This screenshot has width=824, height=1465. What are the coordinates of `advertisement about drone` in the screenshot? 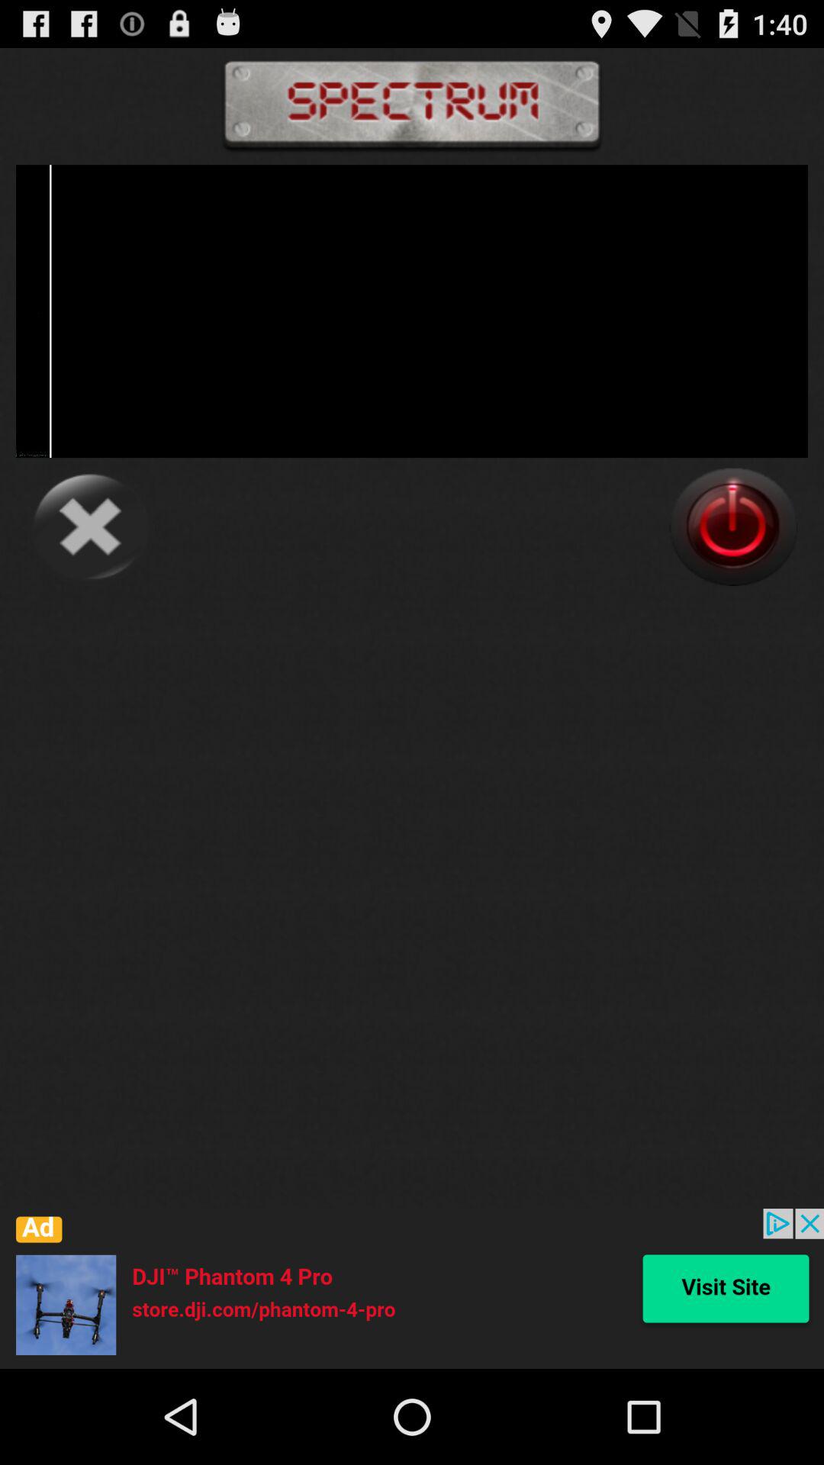 It's located at (412, 1289).